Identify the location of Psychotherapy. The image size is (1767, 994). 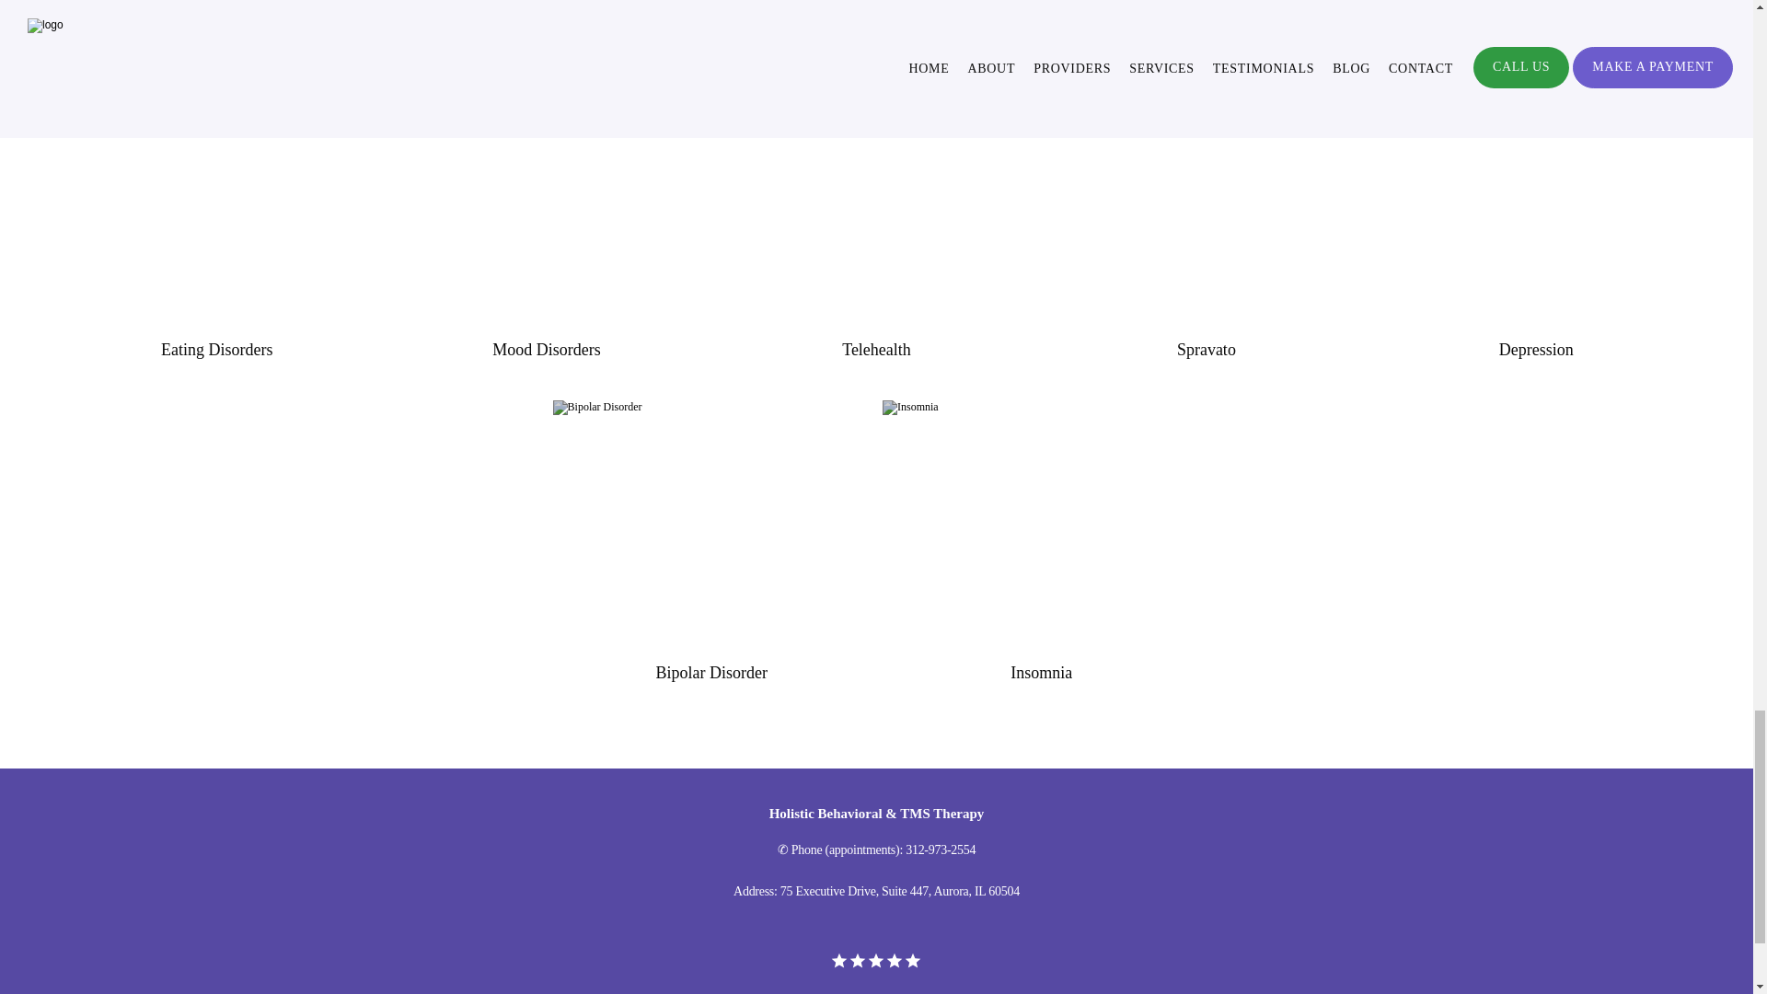
(1206, 28).